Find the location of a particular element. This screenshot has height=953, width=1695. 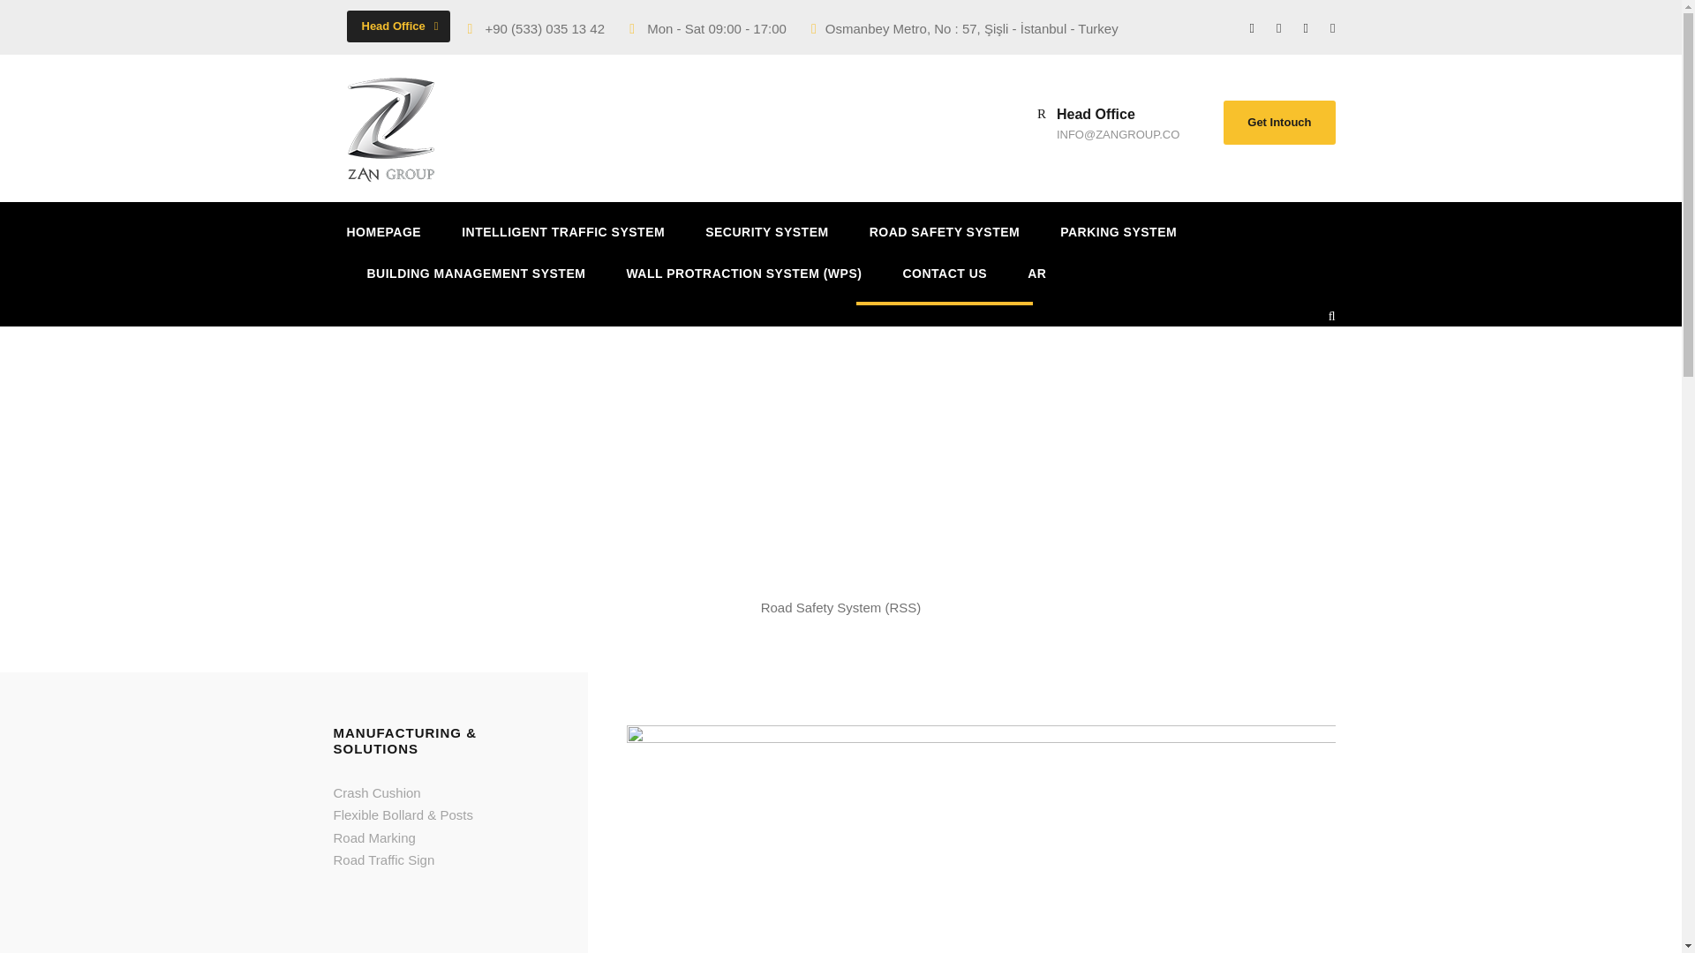

CONTACT US is located at coordinates (944, 284).